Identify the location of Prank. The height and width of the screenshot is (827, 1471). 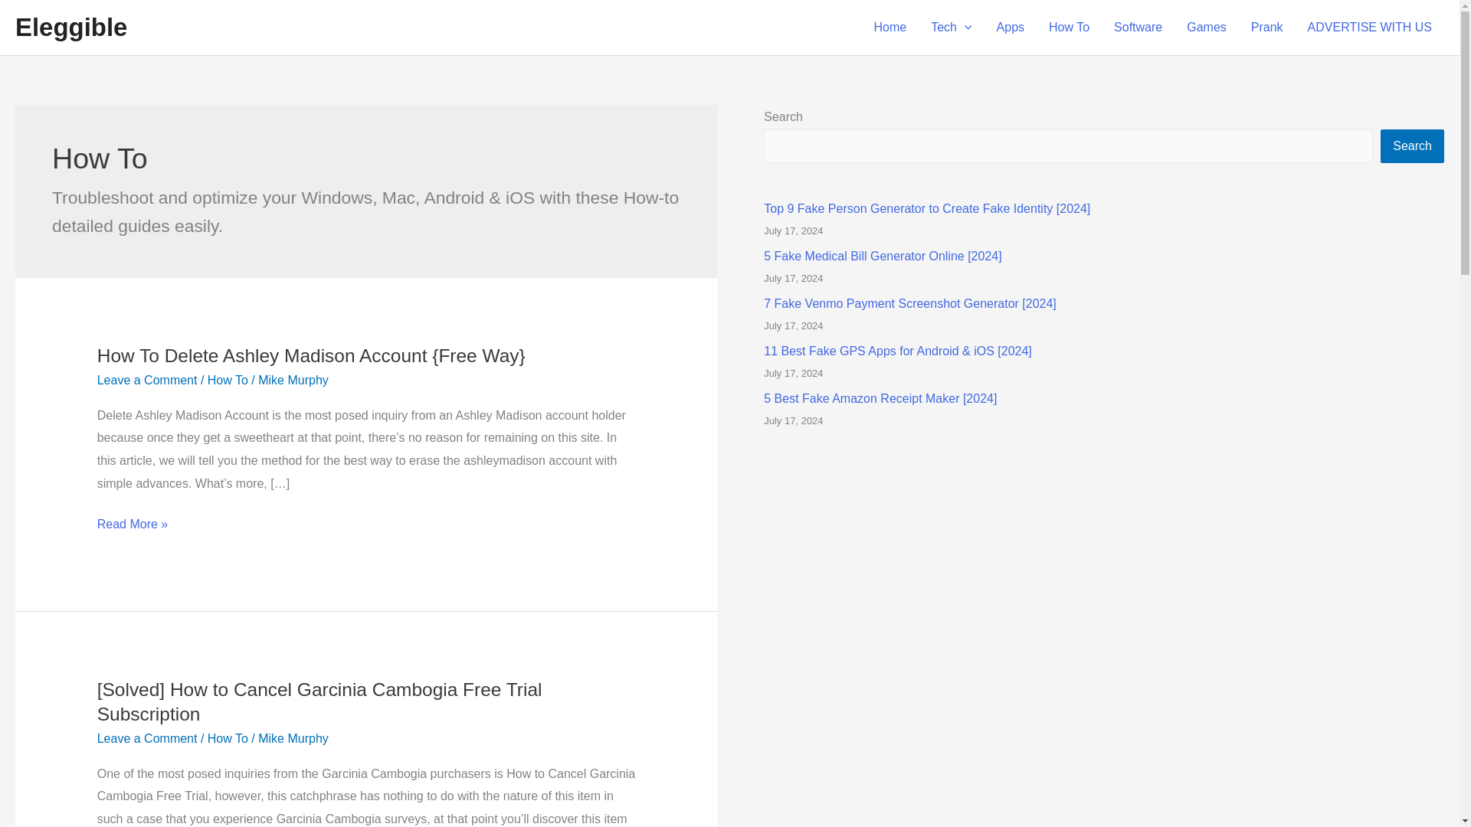
(1267, 28).